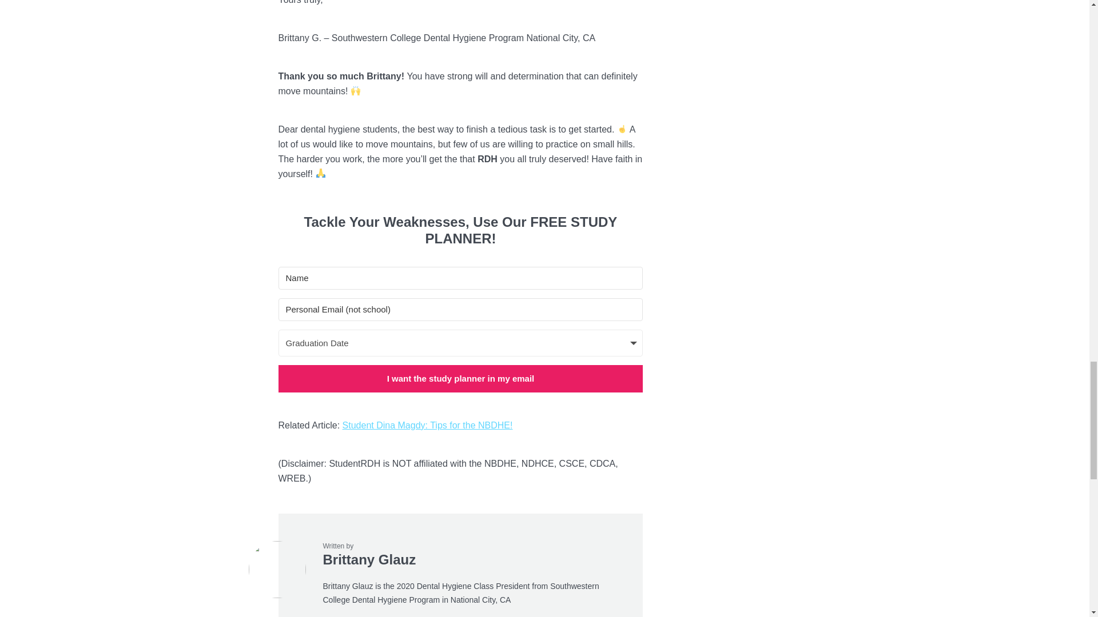 This screenshot has width=1098, height=617. I want to click on Brittany Glauz, so click(369, 559).